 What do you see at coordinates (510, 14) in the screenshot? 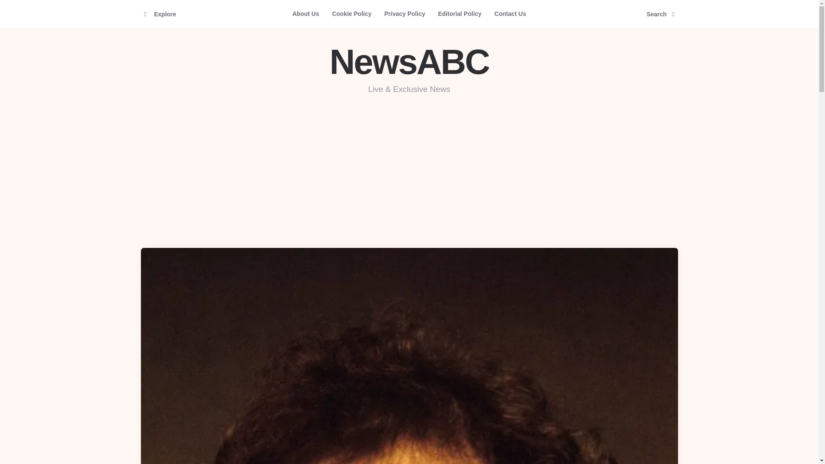
I see `Contact Us` at bounding box center [510, 14].